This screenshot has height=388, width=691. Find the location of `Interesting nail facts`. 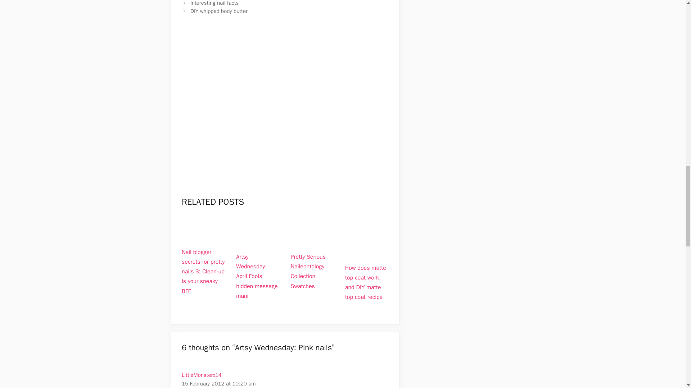

Interesting nail facts is located at coordinates (214, 3).